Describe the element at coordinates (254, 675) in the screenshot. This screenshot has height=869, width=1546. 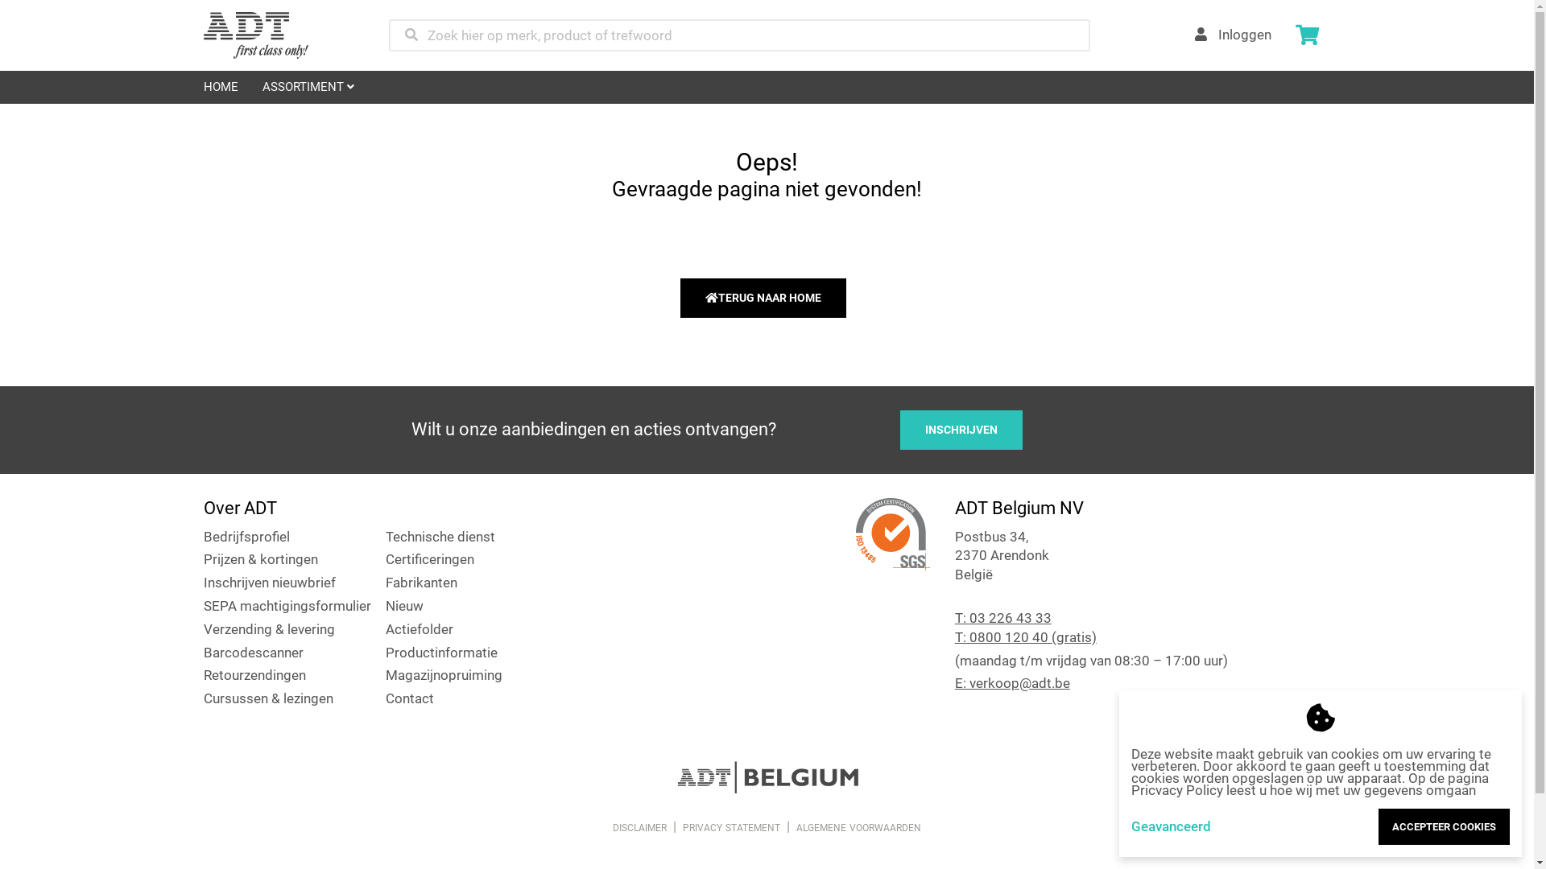
I see `Retourzendingen` at that location.